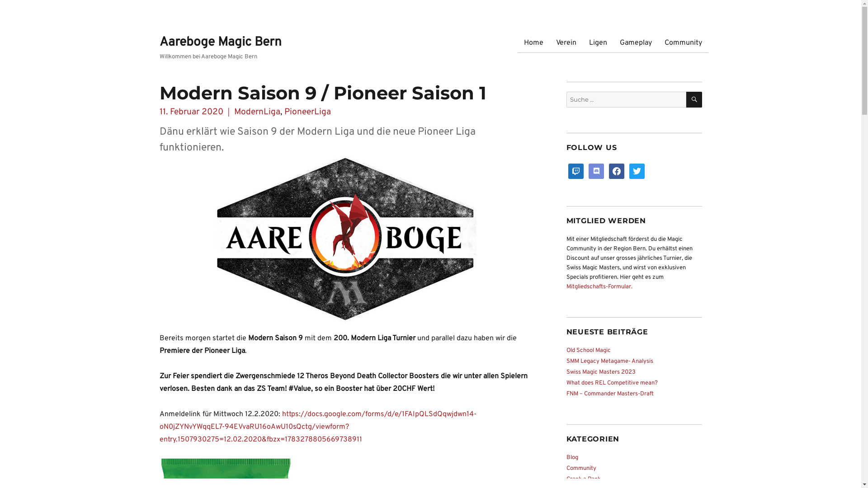 The width and height of the screenshot is (868, 488). I want to click on Community, so click(581, 469).